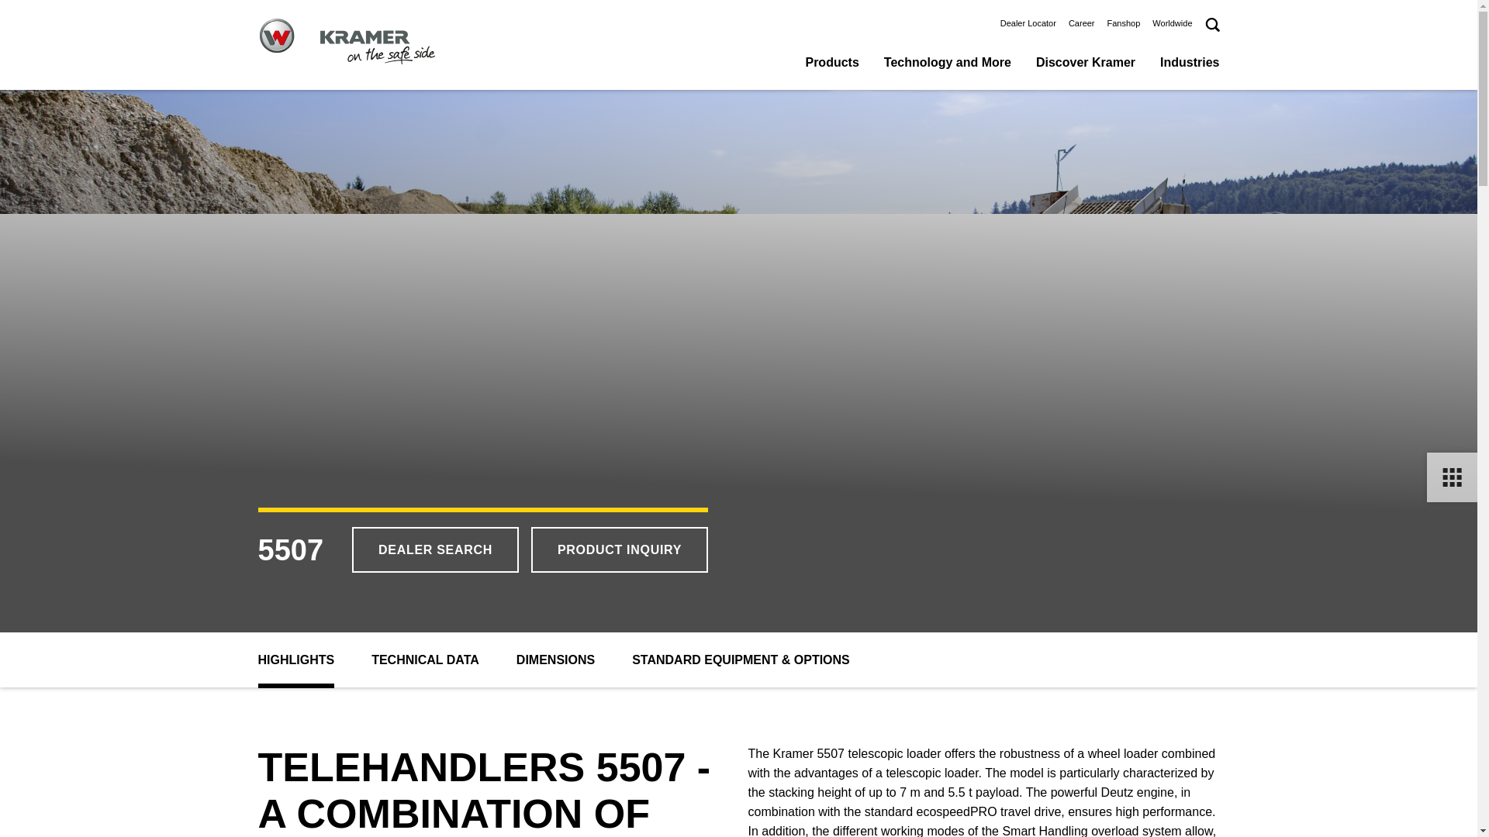 The image size is (1489, 837). I want to click on Dealer Locator, so click(1028, 22).